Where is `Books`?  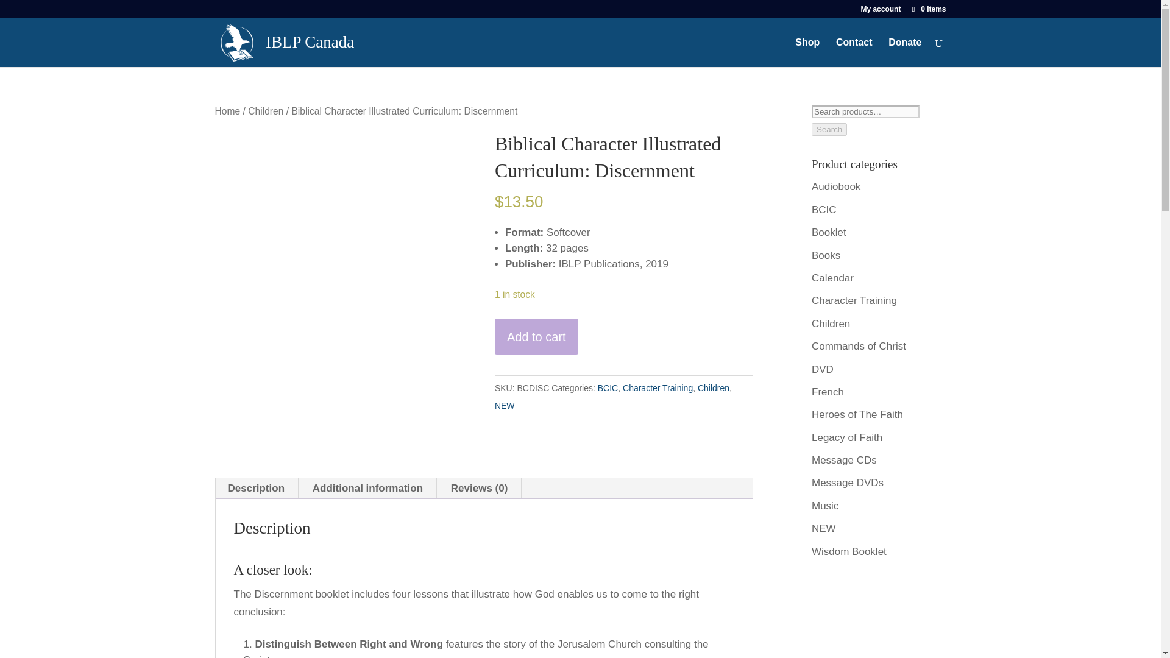 Books is located at coordinates (826, 255).